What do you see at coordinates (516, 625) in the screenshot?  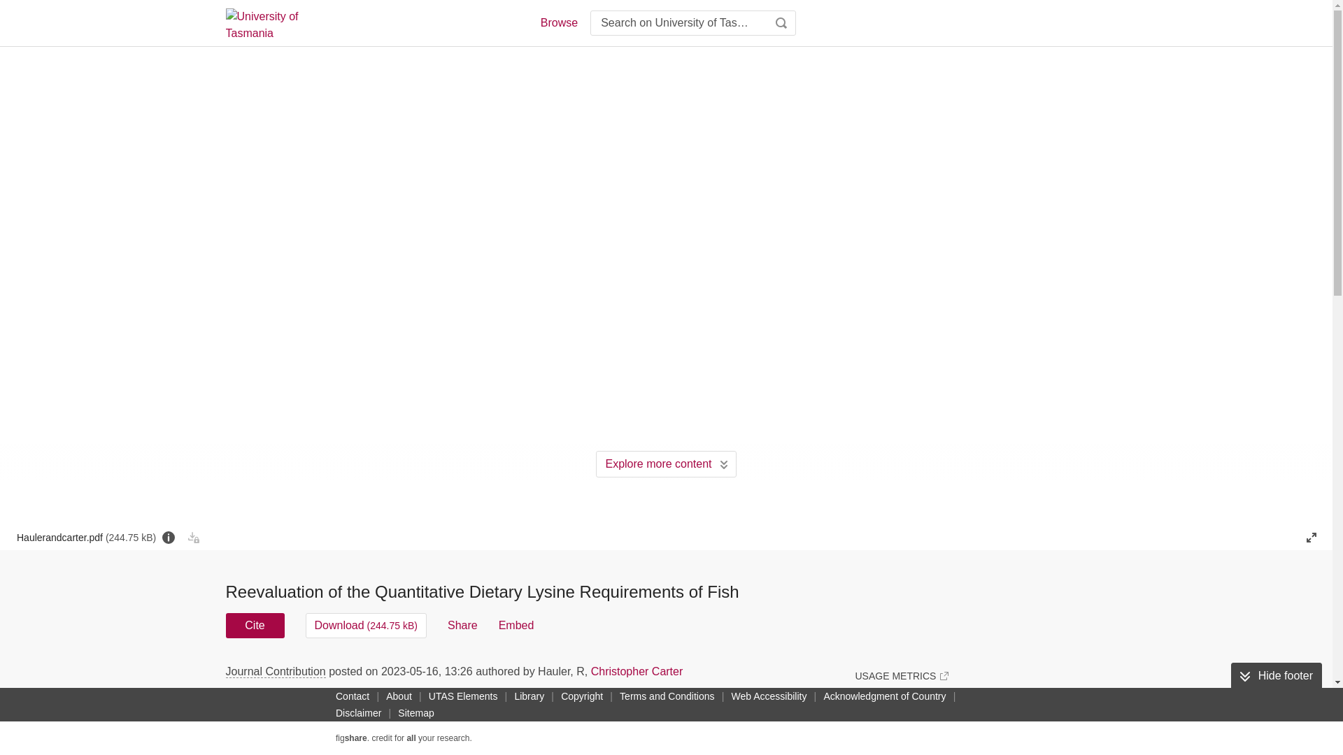 I see `Embed` at bounding box center [516, 625].